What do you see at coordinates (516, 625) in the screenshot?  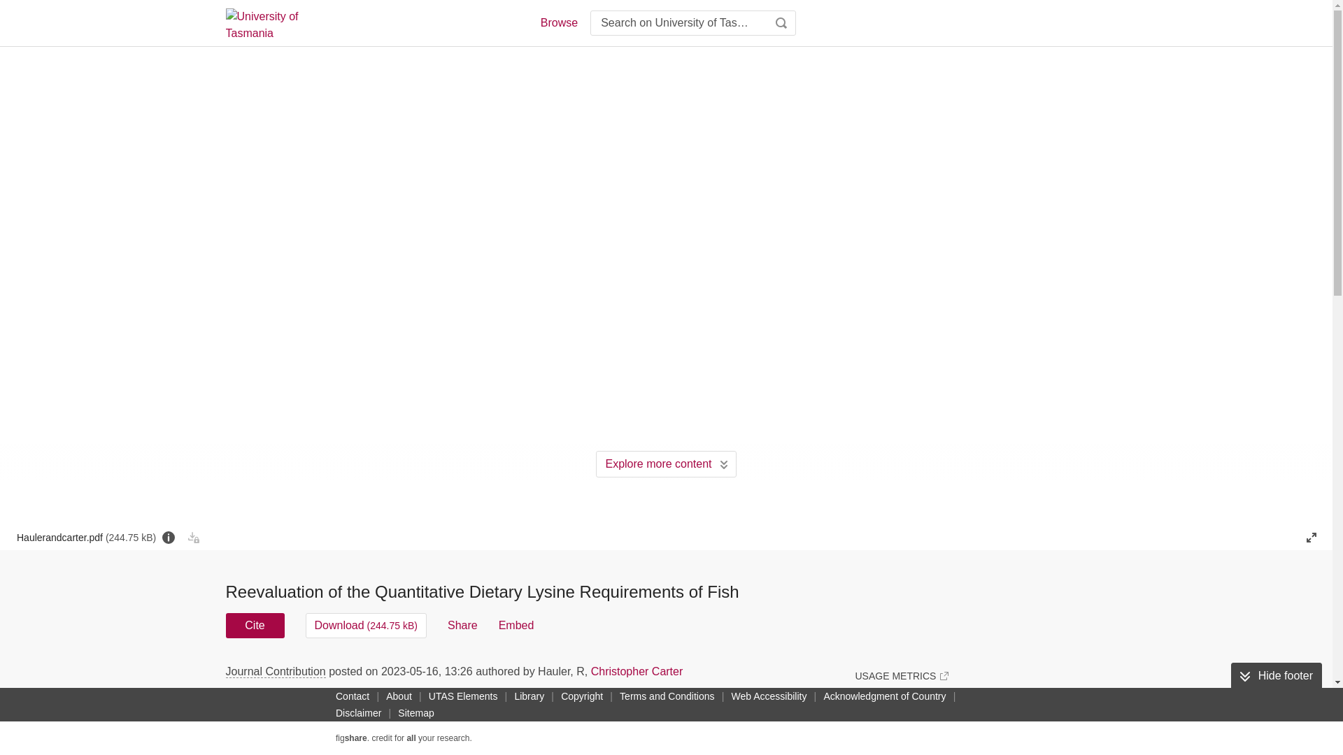 I see `Embed` at bounding box center [516, 625].